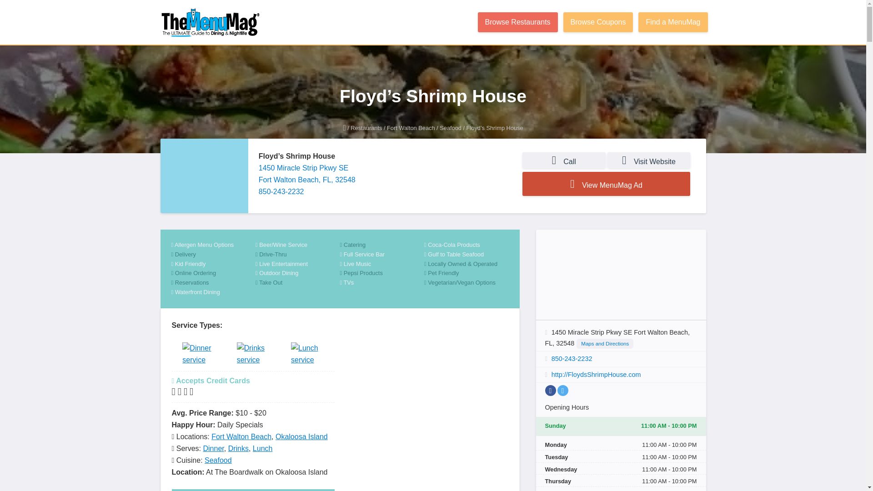  I want to click on Coca-Cola Products, so click(467, 245).